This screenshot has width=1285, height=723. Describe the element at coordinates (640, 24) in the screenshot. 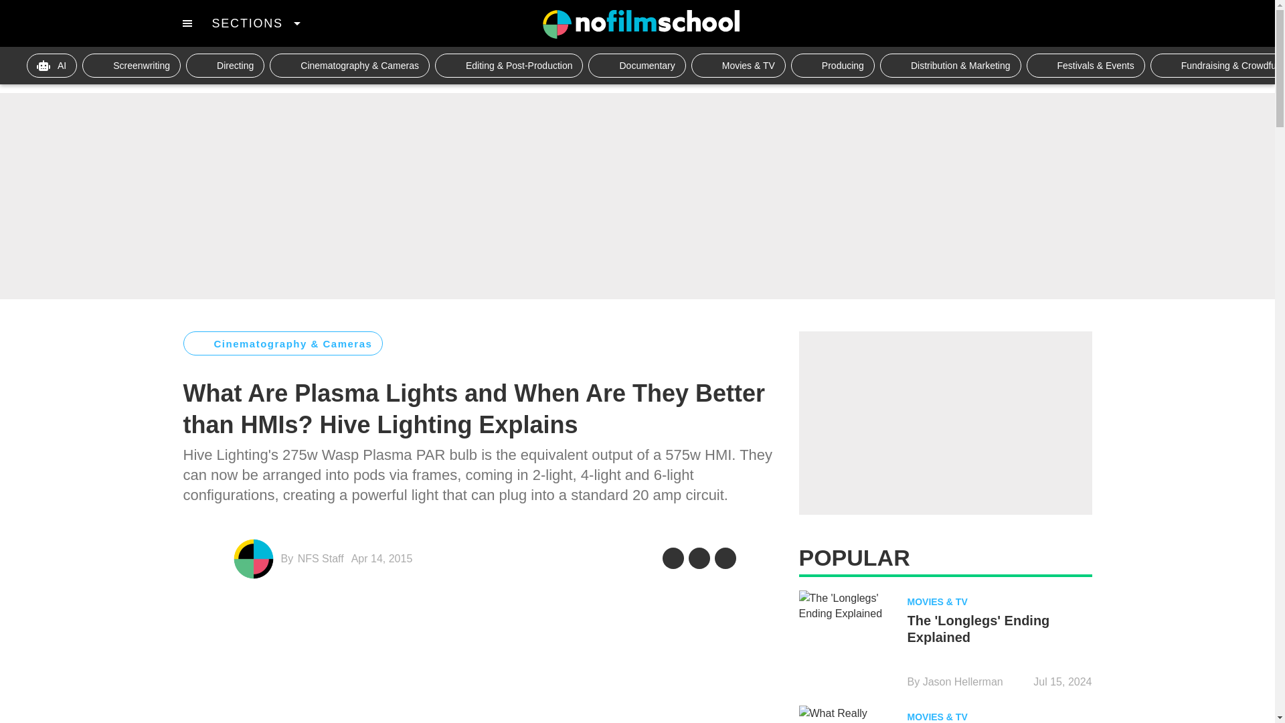

I see `NO FILM SCHOOL` at that location.